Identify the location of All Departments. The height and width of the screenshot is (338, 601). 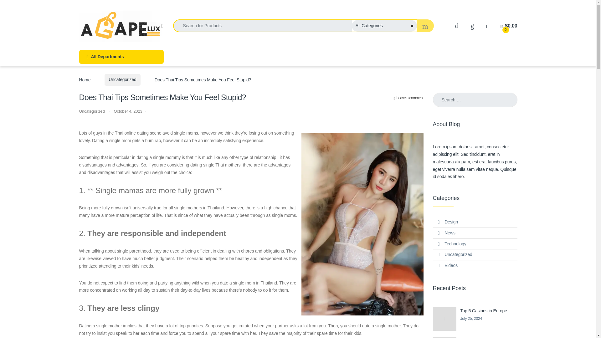
(121, 57).